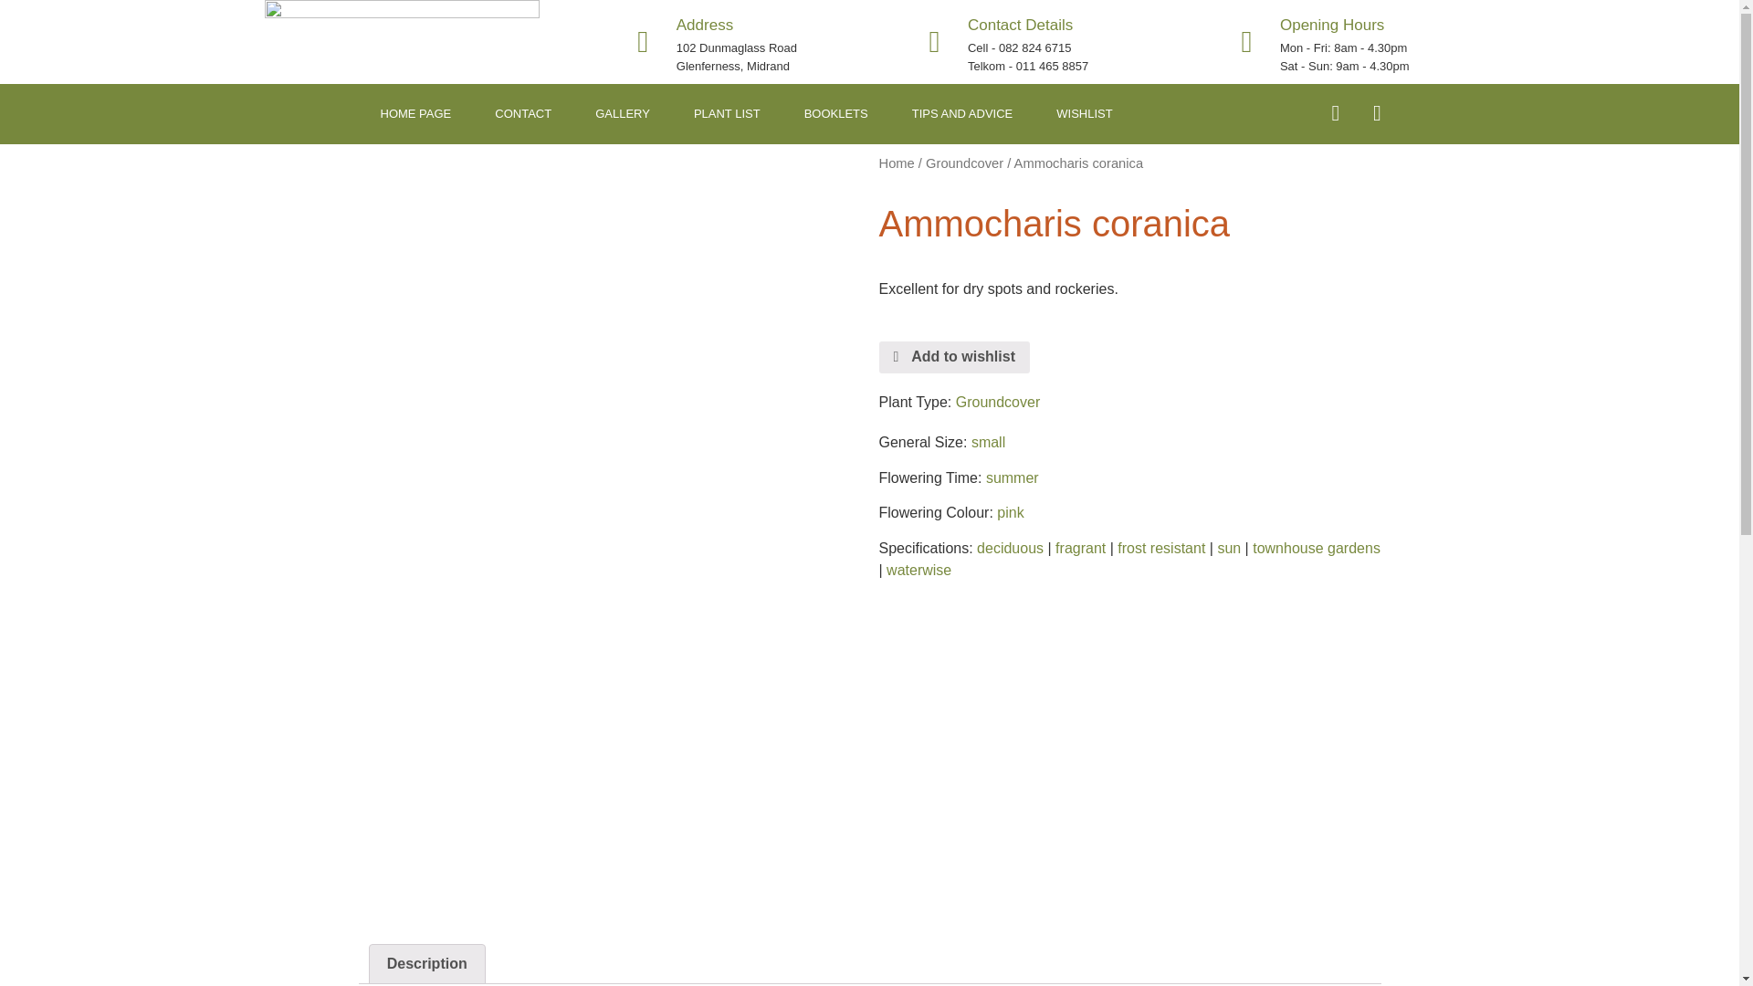 The width and height of the screenshot is (1753, 986). I want to click on Groundcover, so click(964, 163).